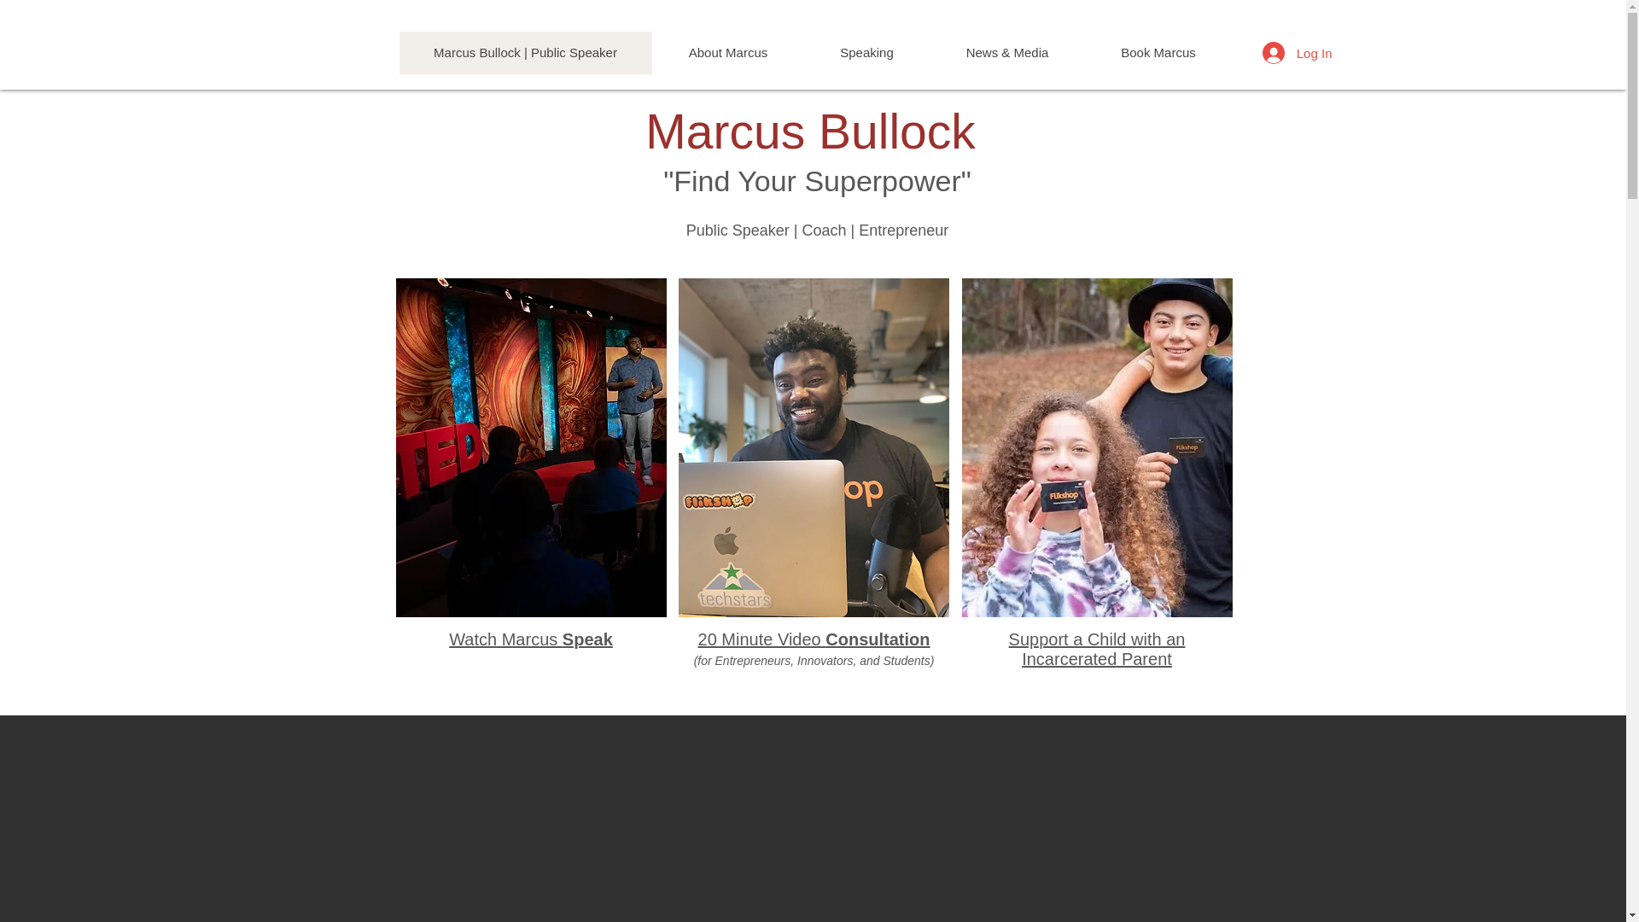  What do you see at coordinates (728, 53) in the screenshot?
I see `About Marcus` at bounding box center [728, 53].